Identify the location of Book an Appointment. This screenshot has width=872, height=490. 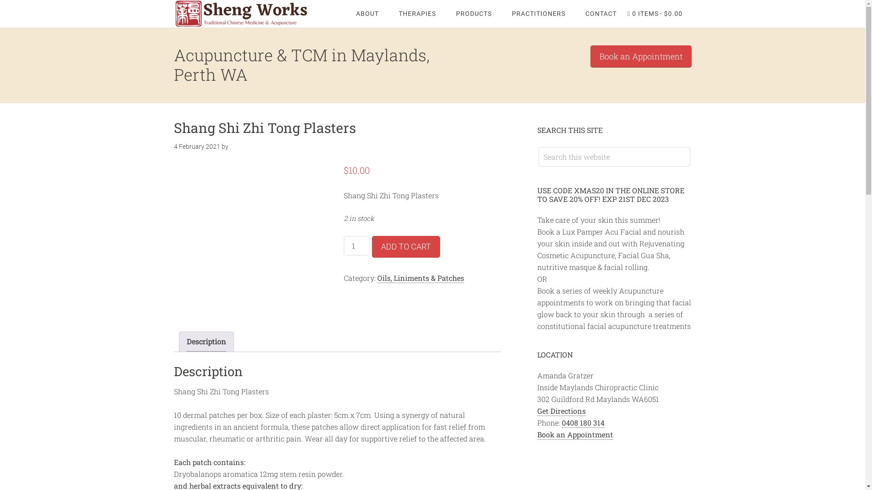
(575, 435).